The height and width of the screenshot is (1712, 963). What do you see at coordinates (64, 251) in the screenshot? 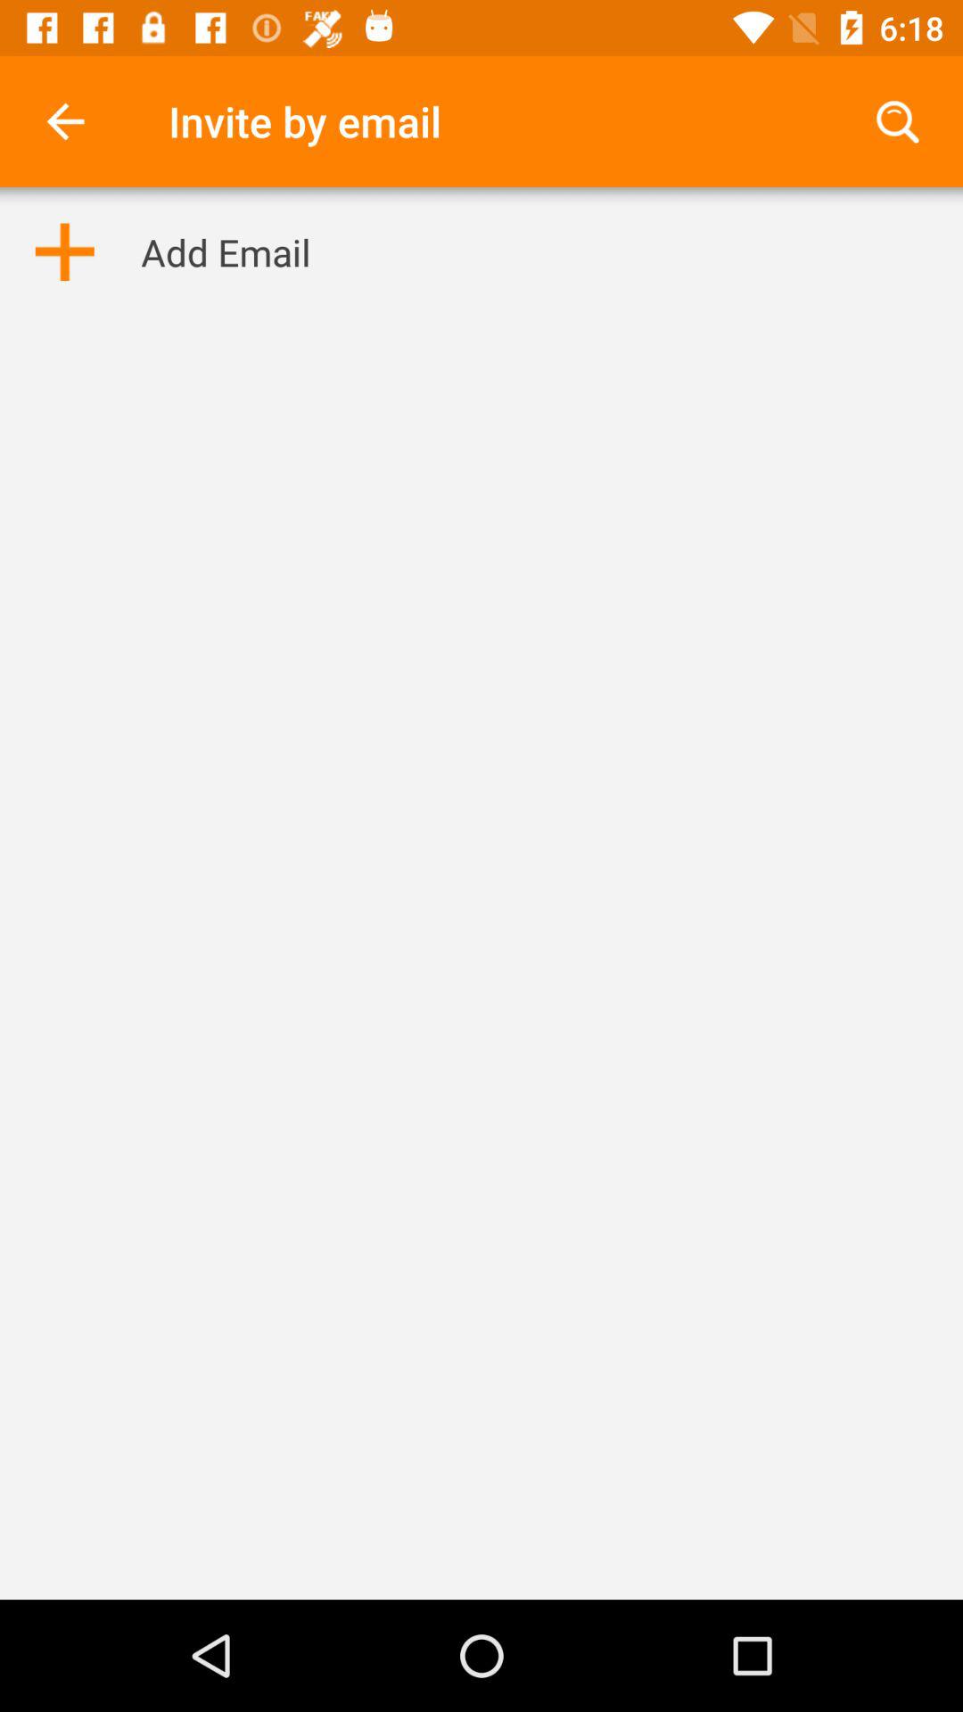
I see `tap icon next to add email` at bounding box center [64, 251].